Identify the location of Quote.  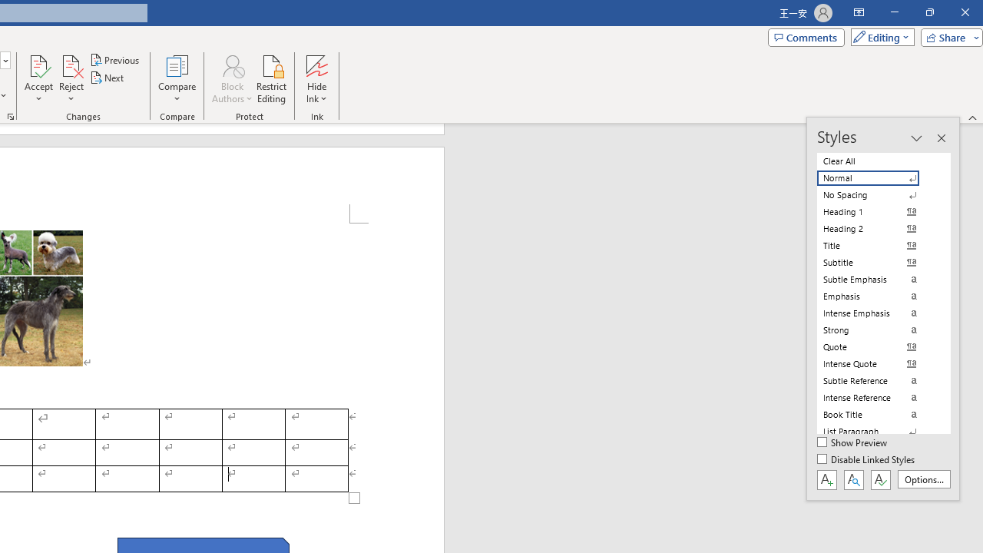
(877, 346).